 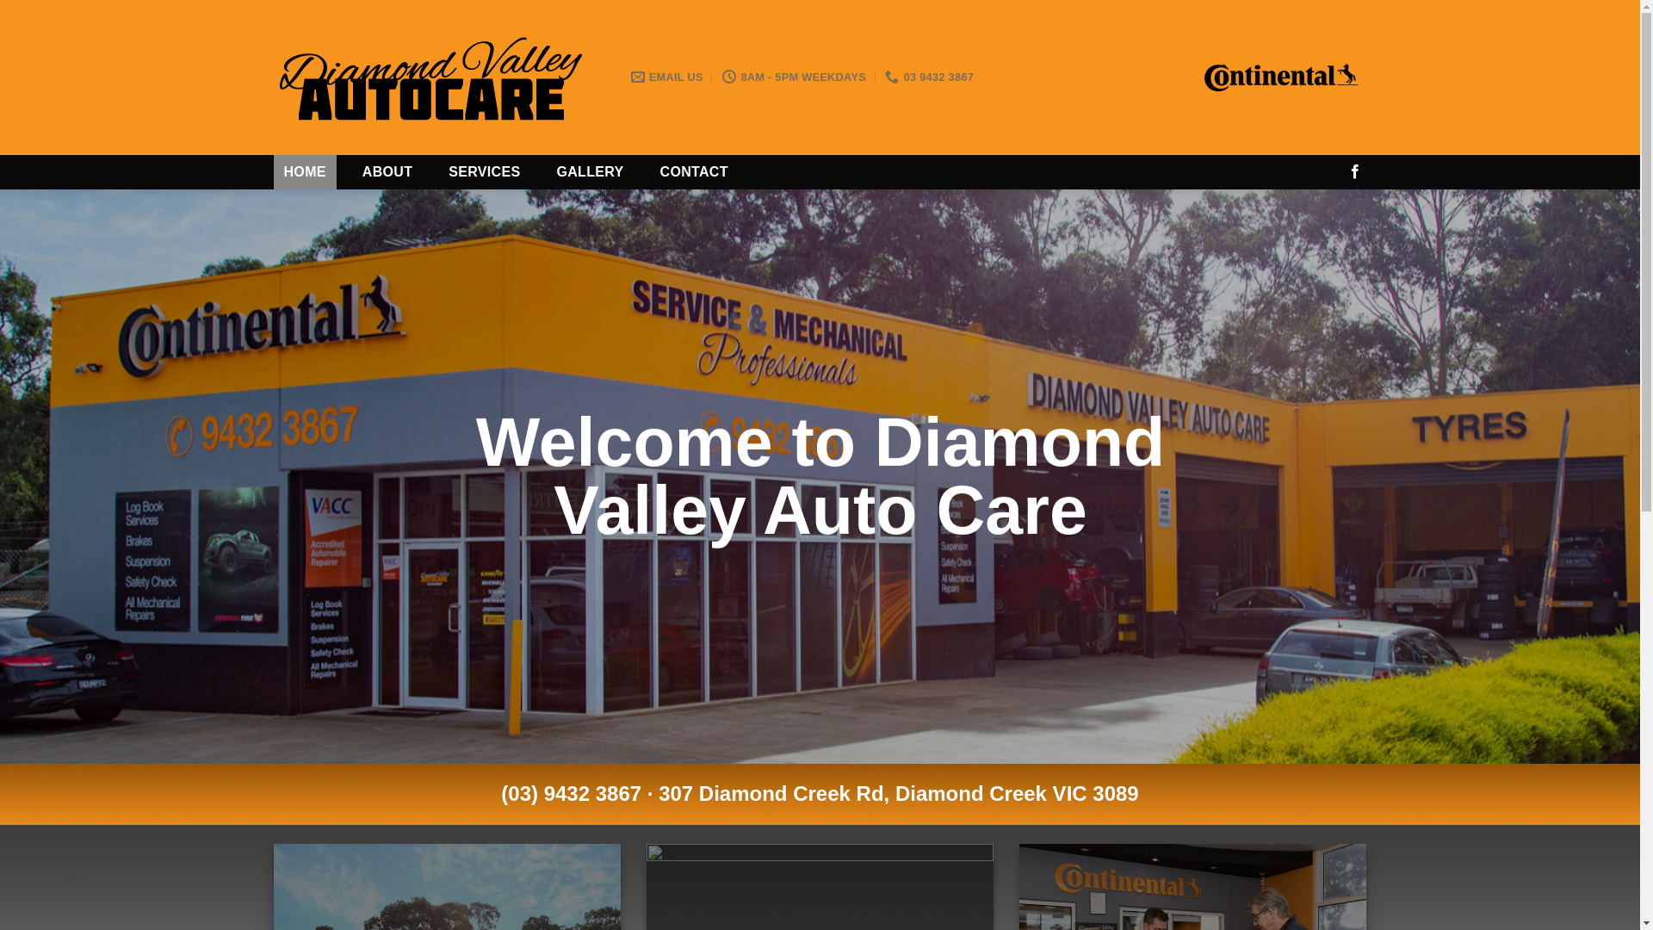 What do you see at coordinates (899, 794) in the screenshot?
I see `307 Diamond Creek Rd, Diamond Creek VIC 3089` at bounding box center [899, 794].